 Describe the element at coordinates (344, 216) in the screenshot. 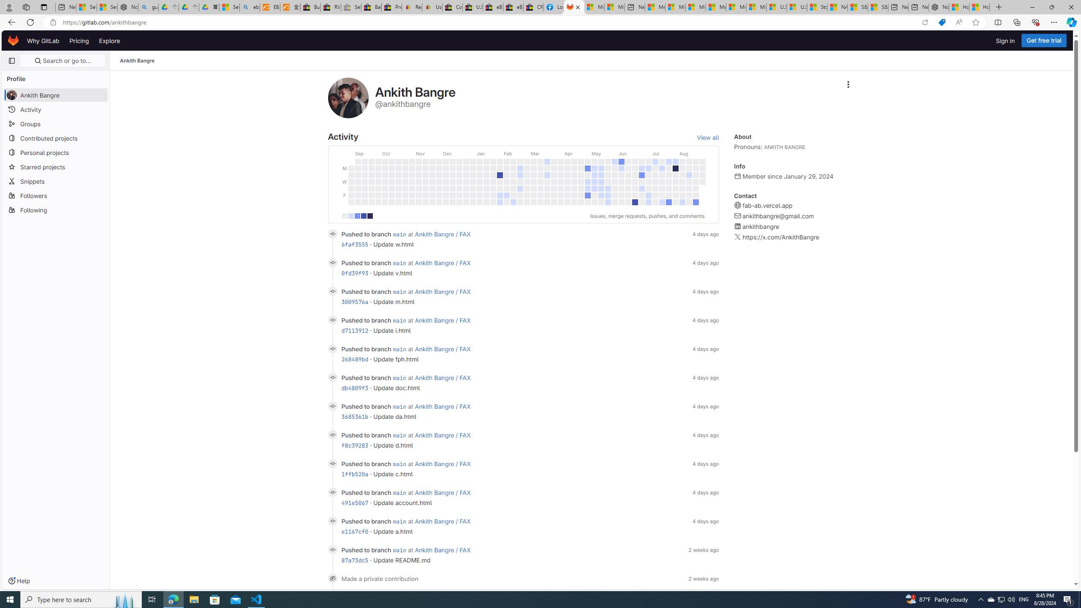

I see `No contributions` at that location.